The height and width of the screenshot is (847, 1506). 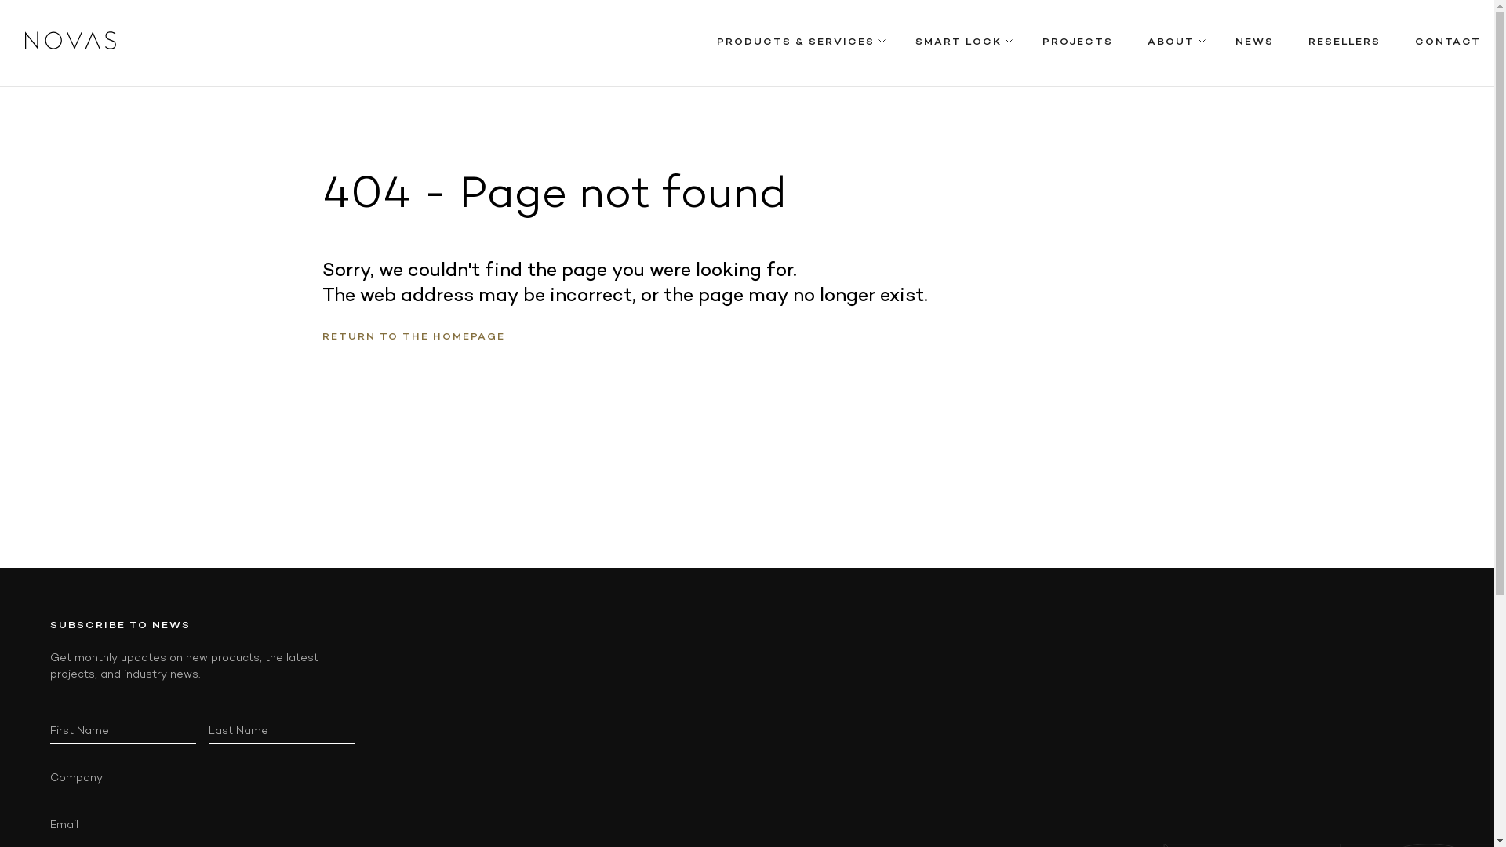 What do you see at coordinates (1448, 44) in the screenshot?
I see `CONTACT` at bounding box center [1448, 44].